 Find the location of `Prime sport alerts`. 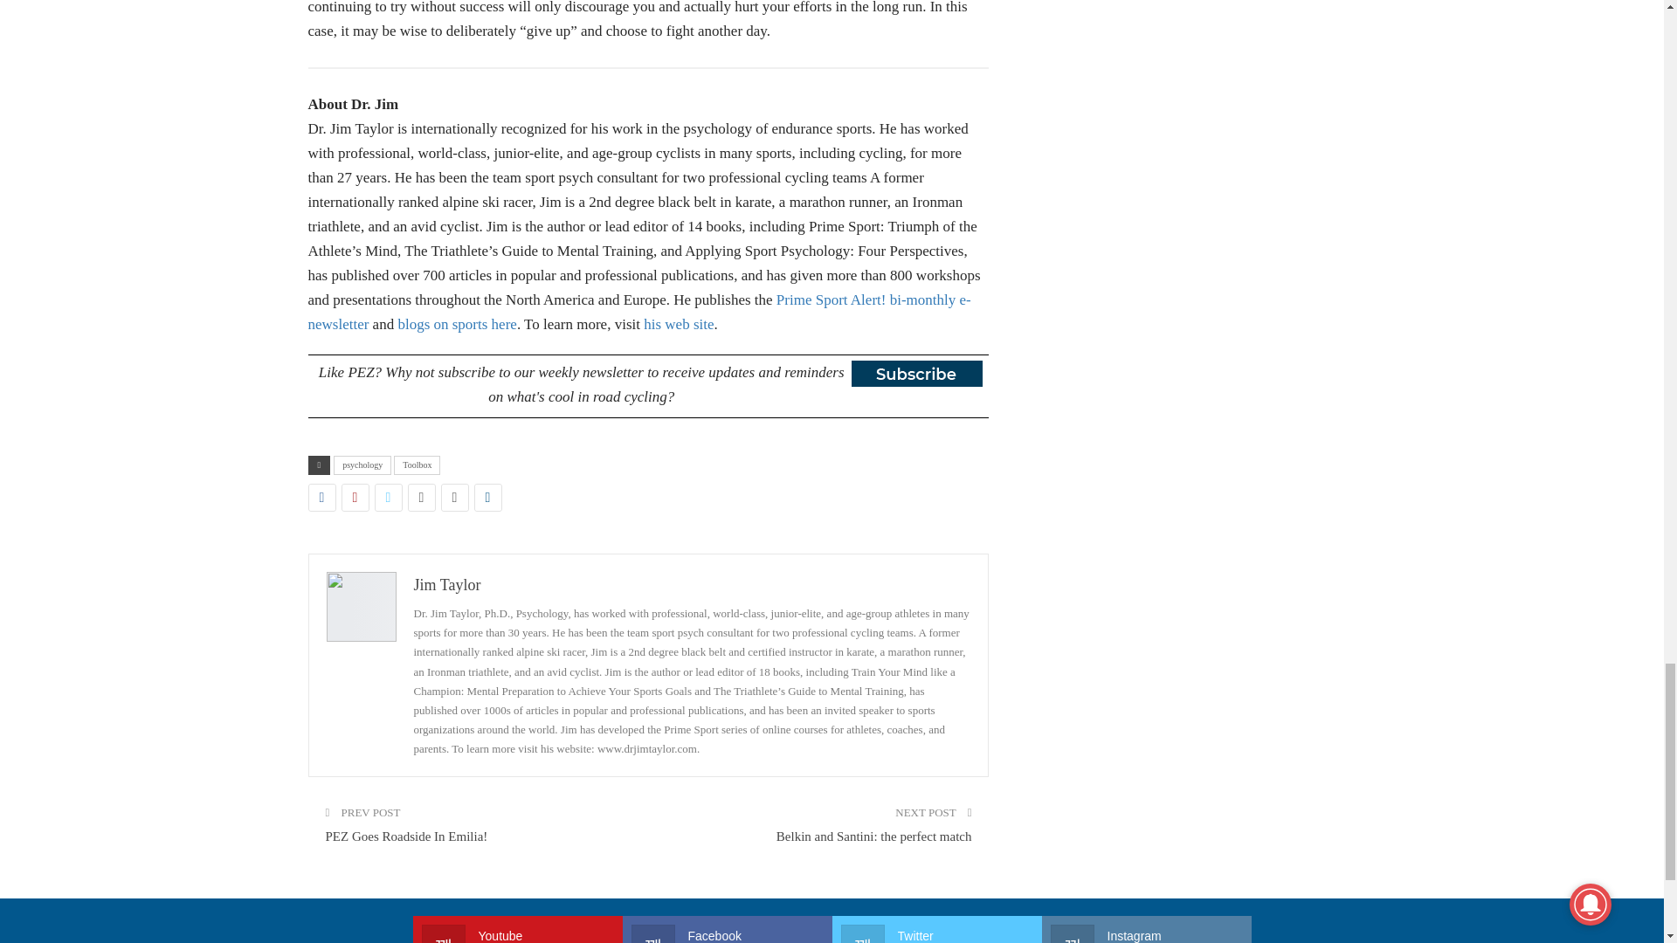

Prime sport alerts is located at coordinates (638, 312).